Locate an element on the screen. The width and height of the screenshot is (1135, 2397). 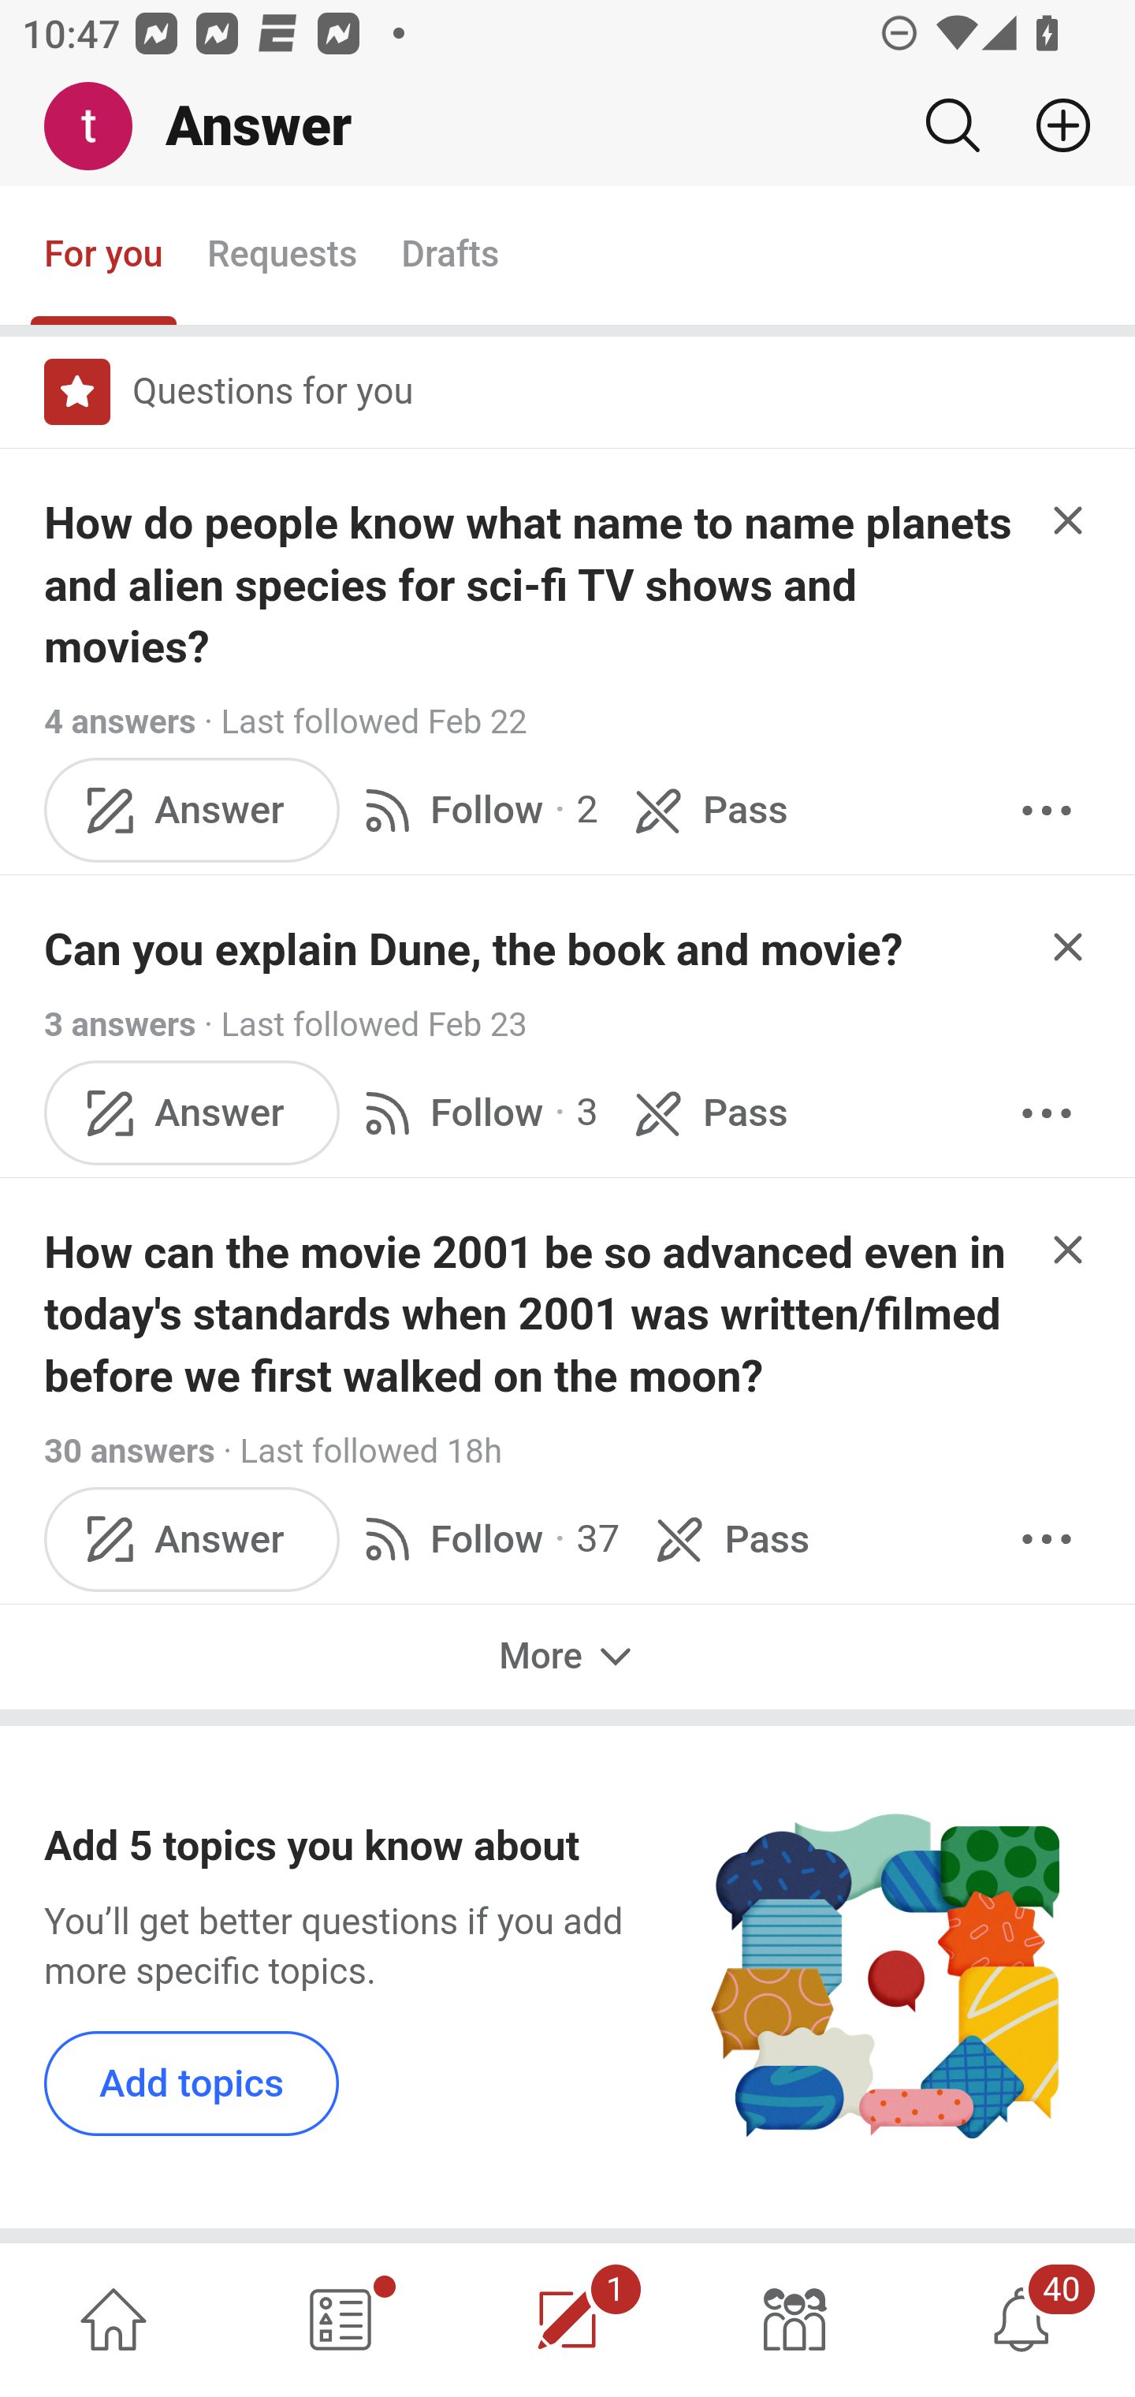
Follow · 3 is located at coordinates (476, 1113).